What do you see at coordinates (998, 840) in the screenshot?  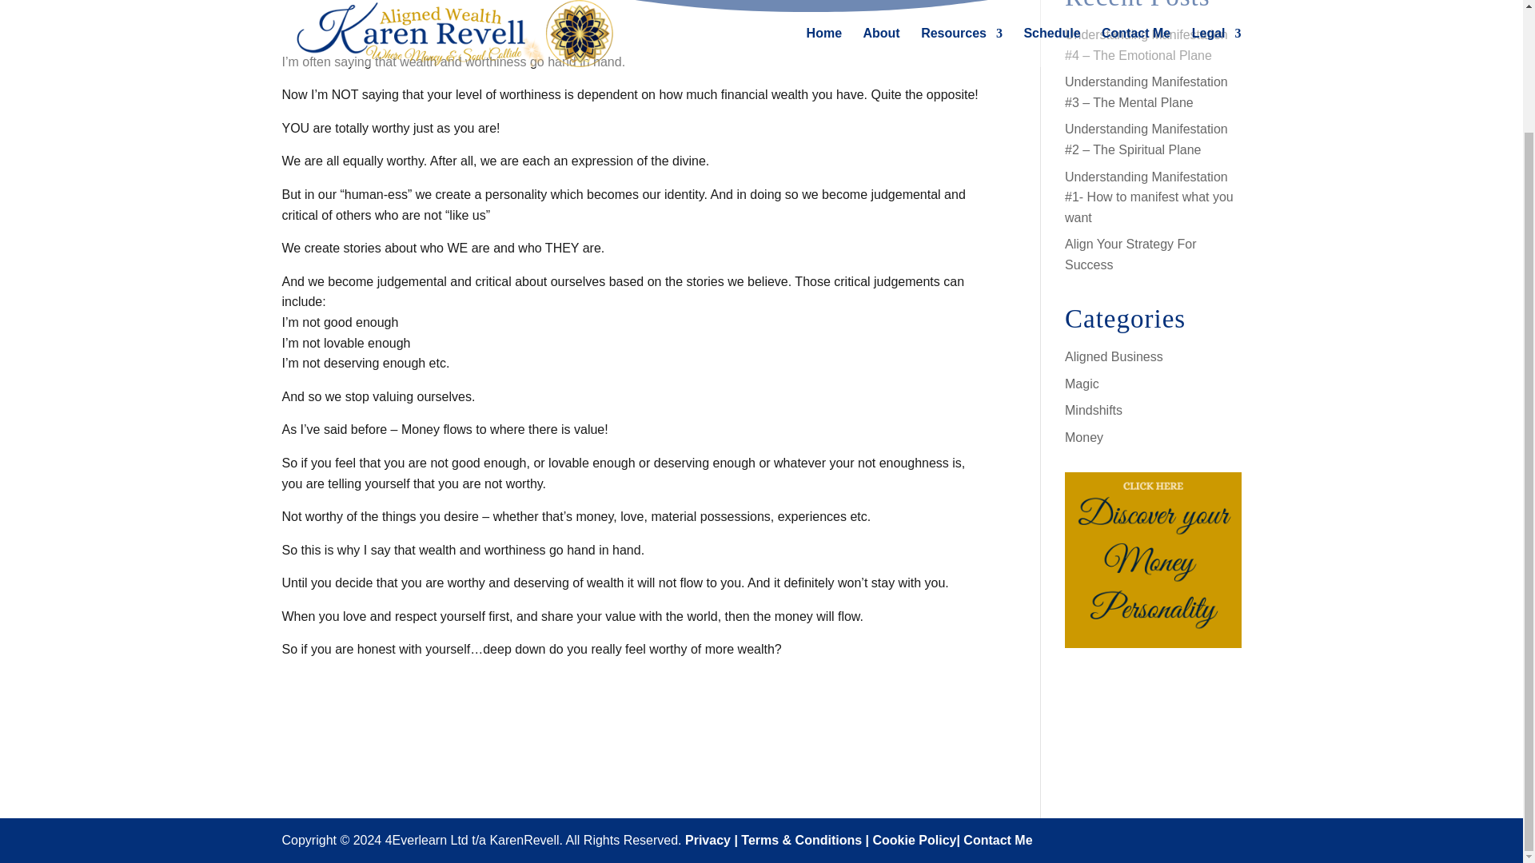 I see `Contact Me` at bounding box center [998, 840].